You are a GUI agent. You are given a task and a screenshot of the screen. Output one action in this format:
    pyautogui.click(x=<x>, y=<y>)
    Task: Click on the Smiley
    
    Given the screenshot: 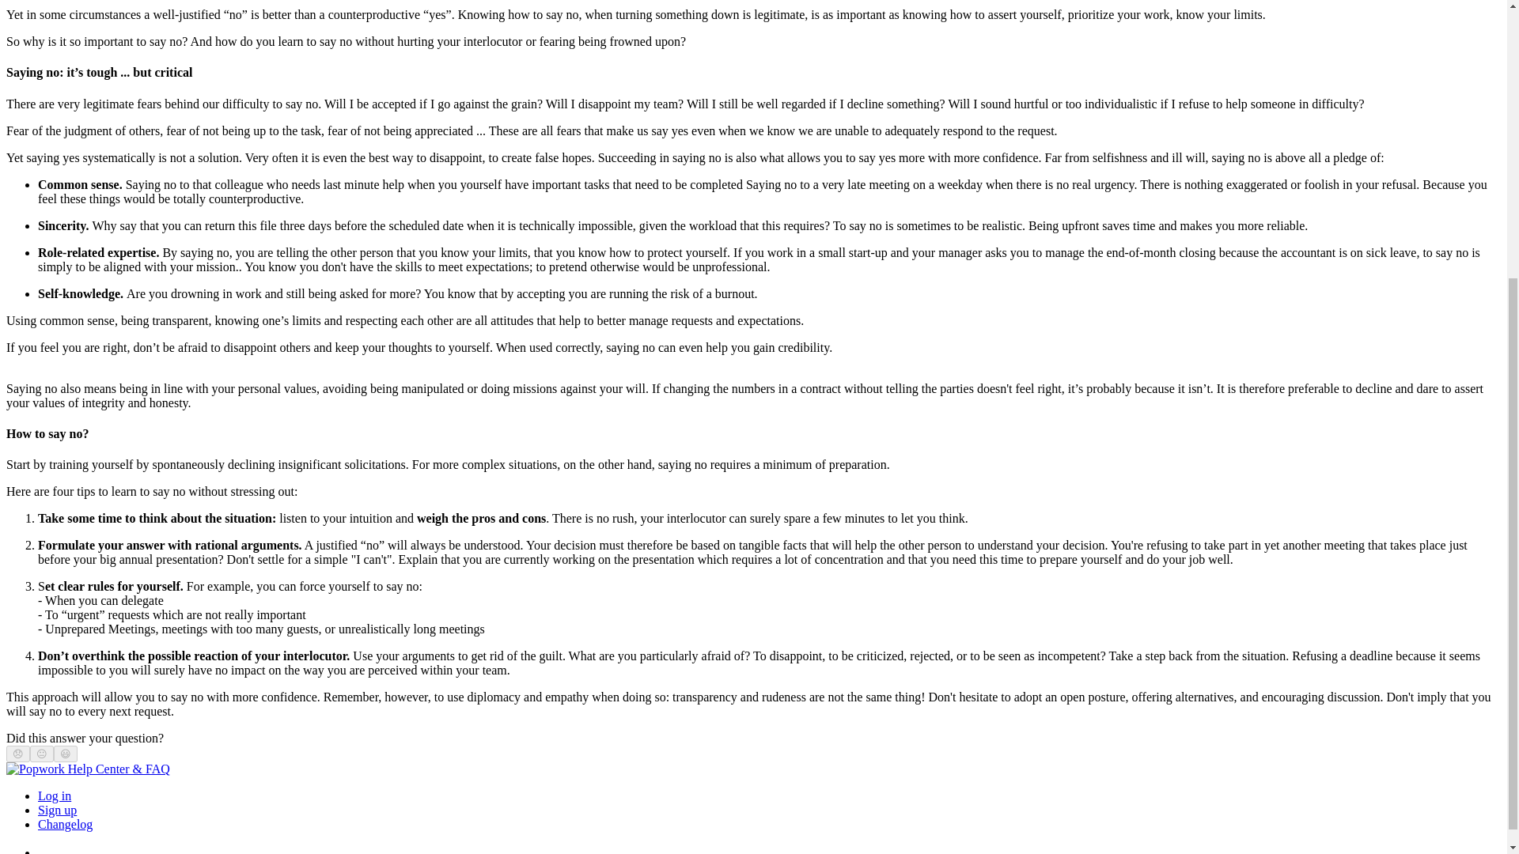 What is the action you would take?
    pyautogui.click(x=66, y=754)
    